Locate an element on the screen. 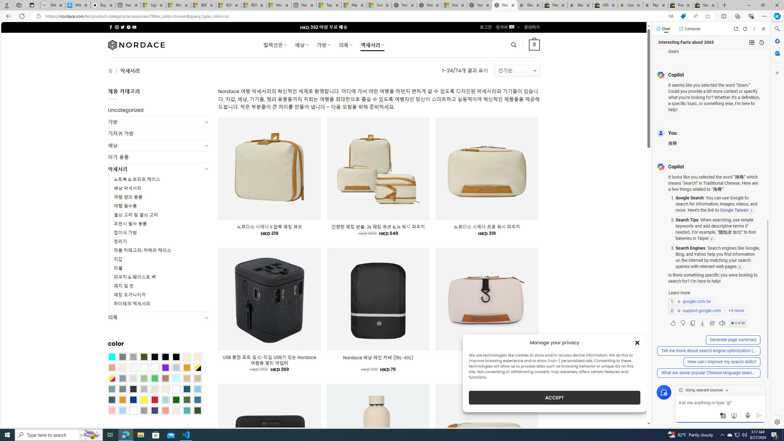 The height and width of the screenshot is (441, 784). Cream is located at coordinates (122, 367).